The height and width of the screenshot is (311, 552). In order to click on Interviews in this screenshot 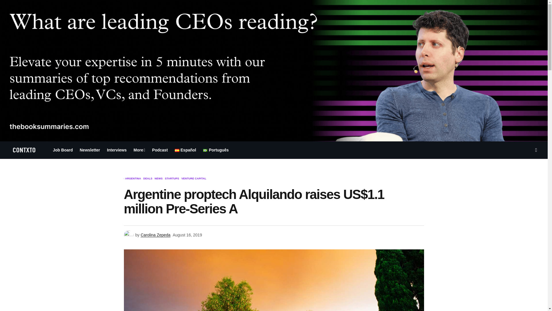, I will do `click(117, 150)`.